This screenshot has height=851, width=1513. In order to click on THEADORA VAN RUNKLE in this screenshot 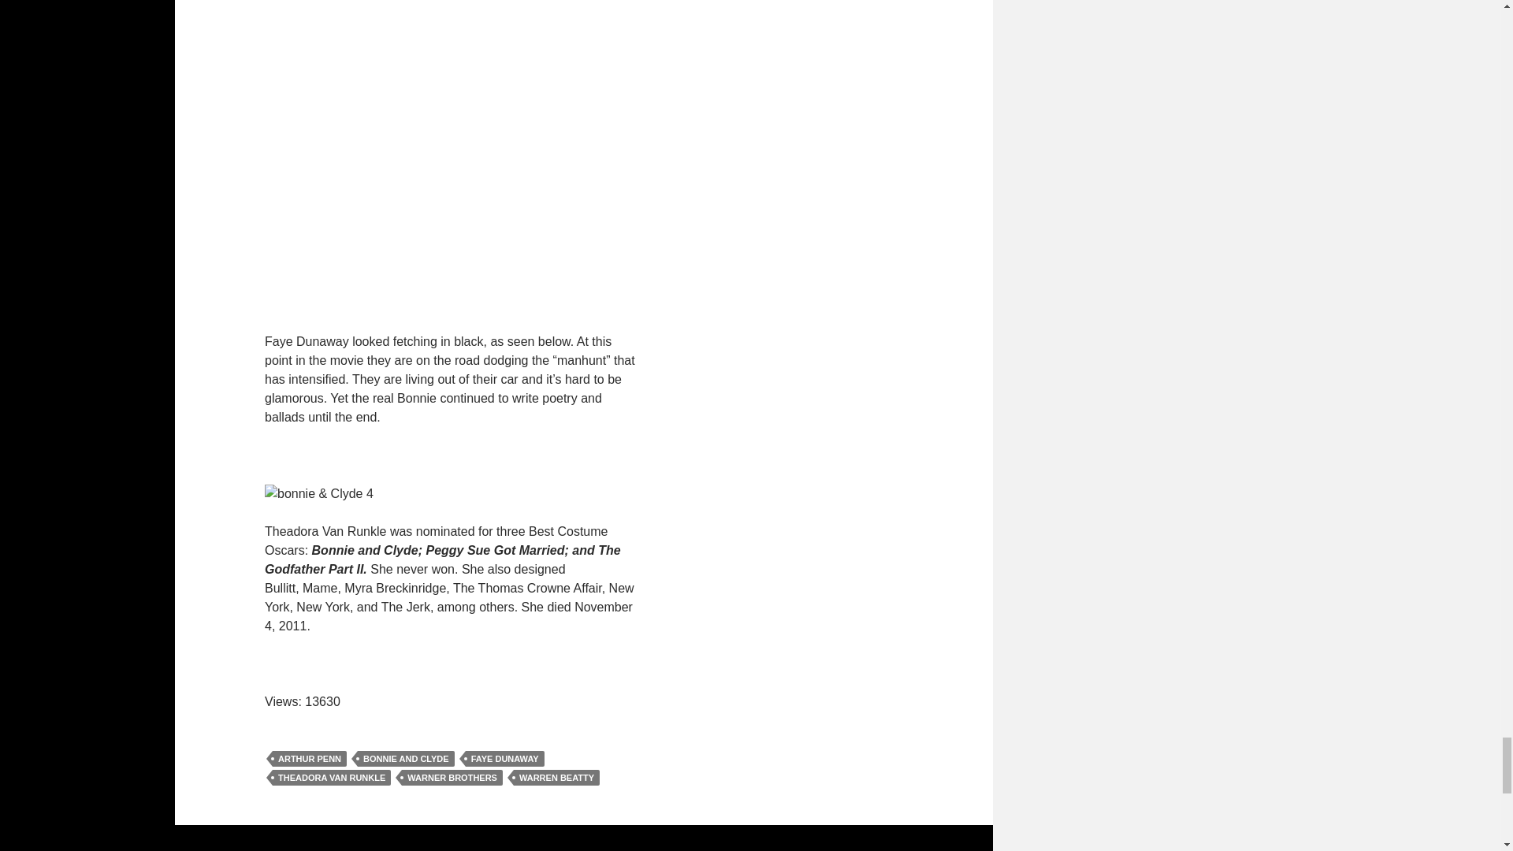, I will do `click(331, 777)`.